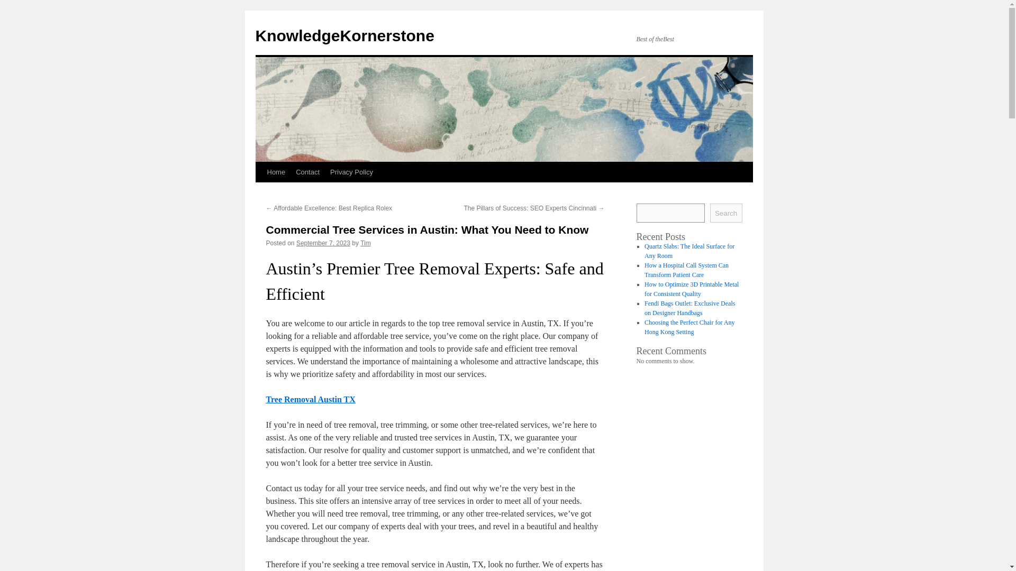 Image resolution: width=1016 pixels, height=571 pixels. I want to click on Contact, so click(308, 172).